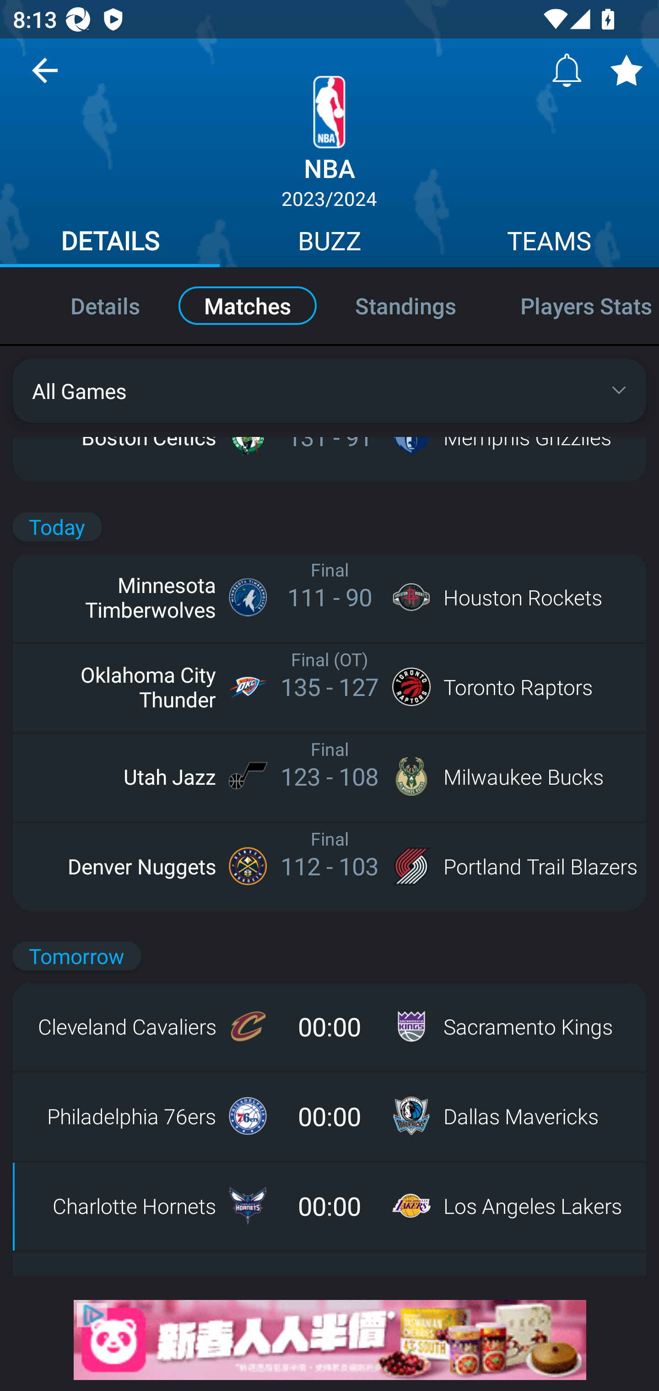  What do you see at coordinates (329, 1026) in the screenshot?
I see `Cleveland Cavaliers 00:00 Sacramento Kings` at bounding box center [329, 1026].